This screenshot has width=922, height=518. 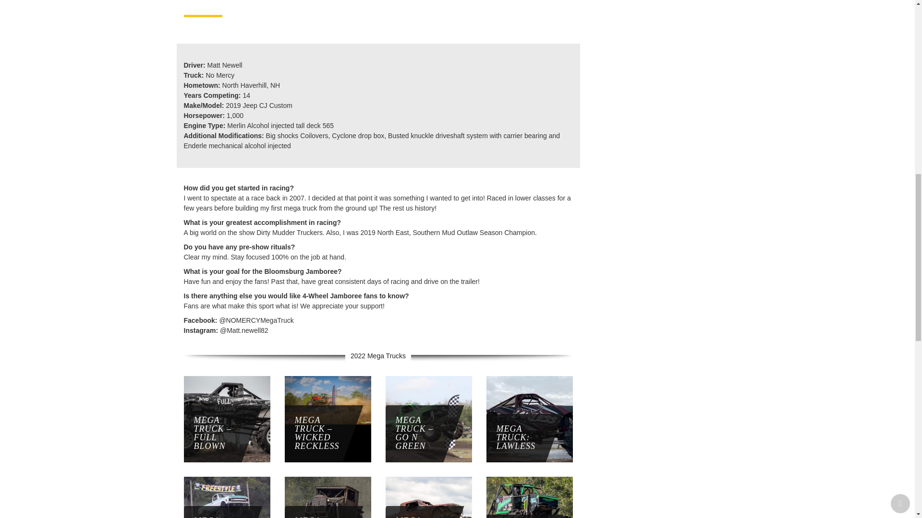 I want to click on Mega Truck: Lawless, so click(x=529, y=419).